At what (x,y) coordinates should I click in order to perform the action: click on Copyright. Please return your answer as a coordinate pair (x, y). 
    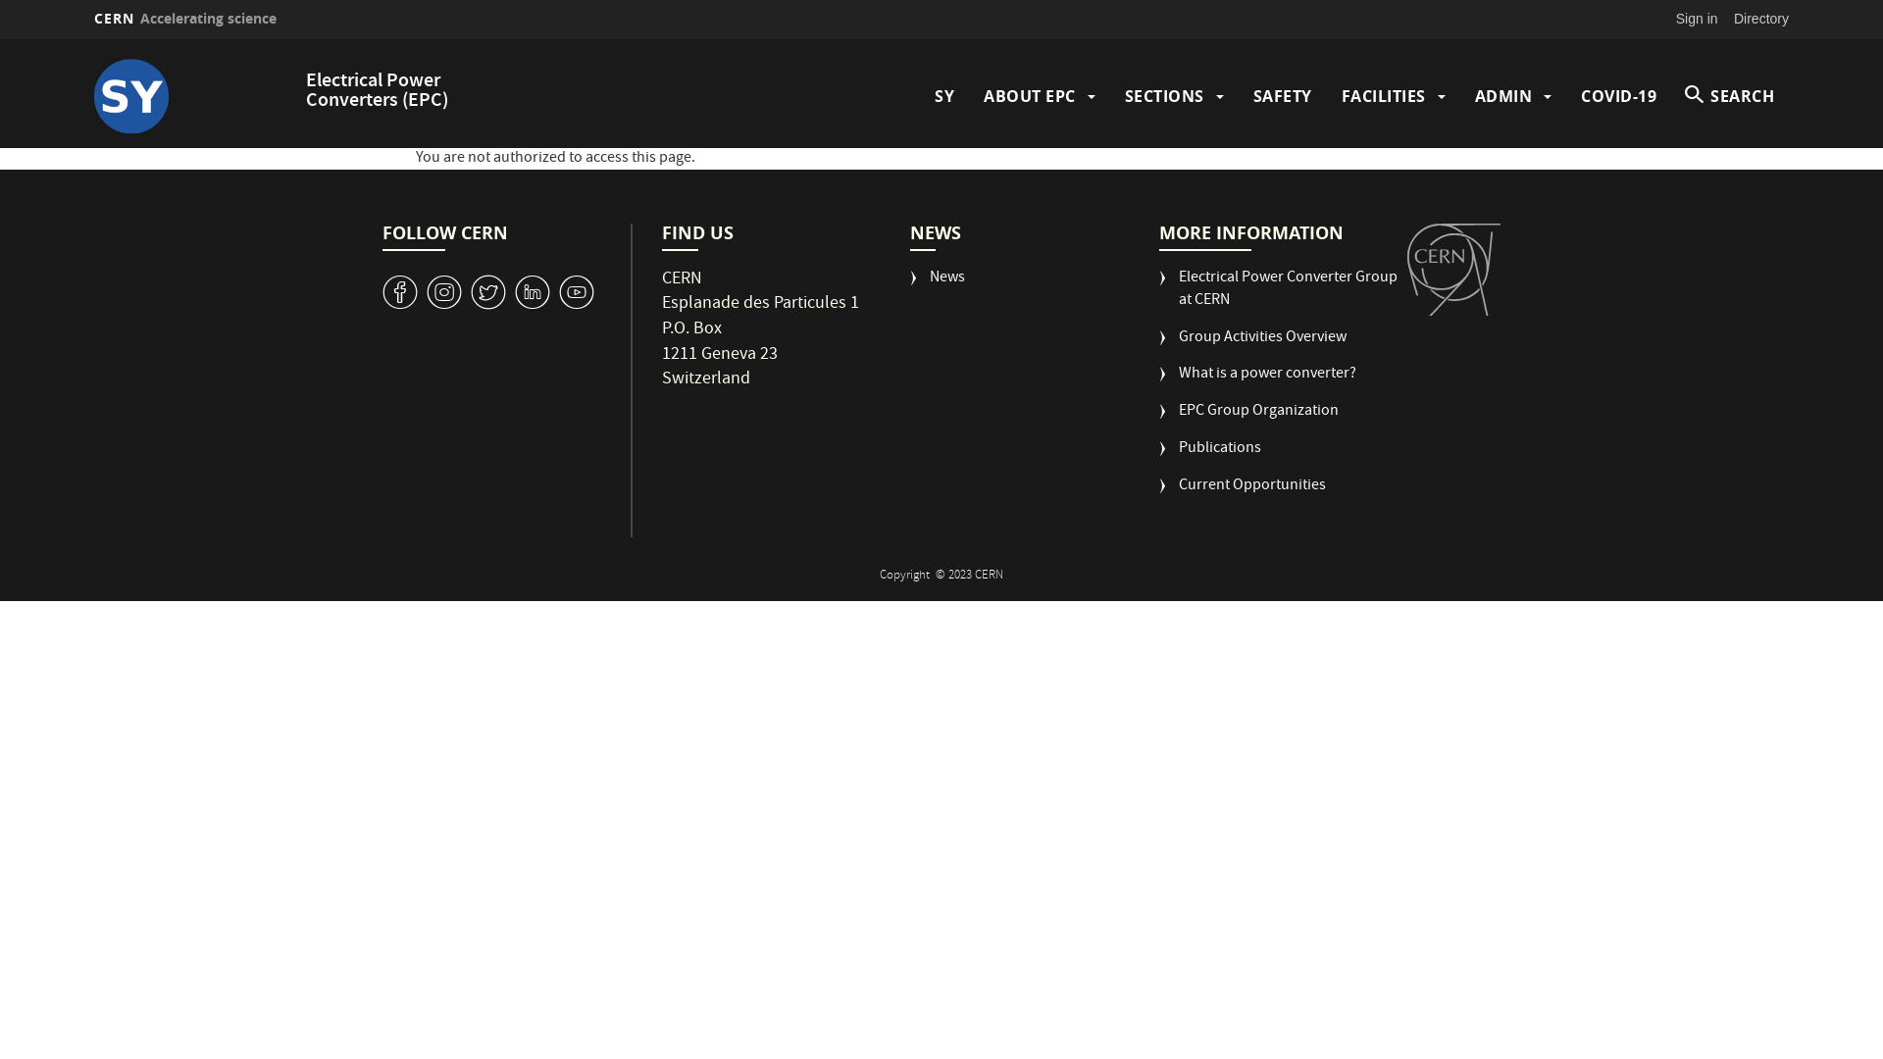
    Looking at the image, I should click on (906, 577).